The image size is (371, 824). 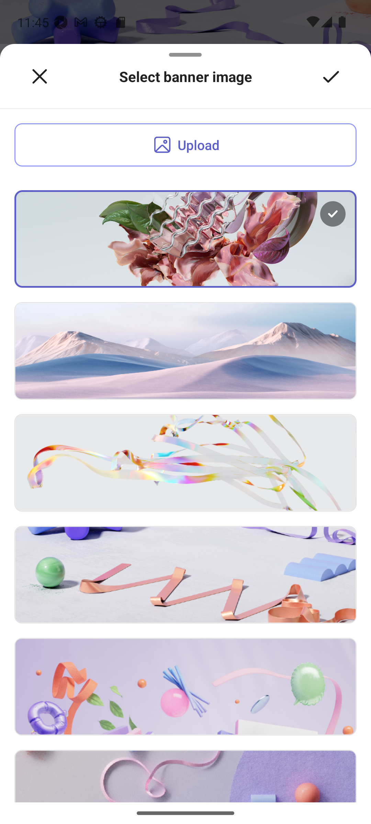 I want to click on Save, so click(x=331, y=77).